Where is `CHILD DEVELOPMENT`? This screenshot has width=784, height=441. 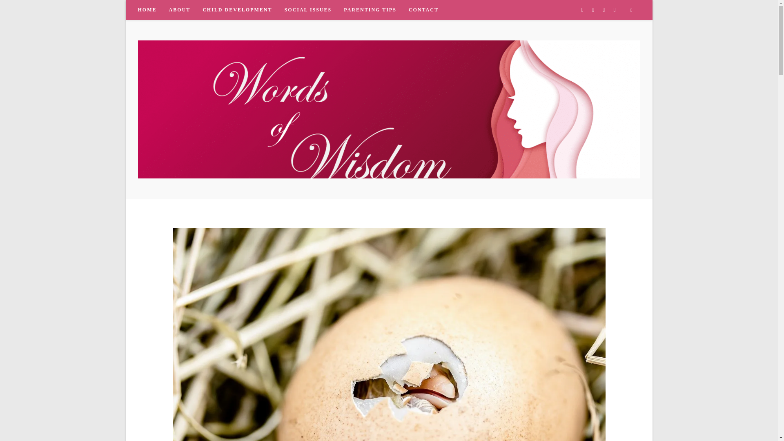 CHILD DEVELOPMENT is located at coordinates (237, 10).